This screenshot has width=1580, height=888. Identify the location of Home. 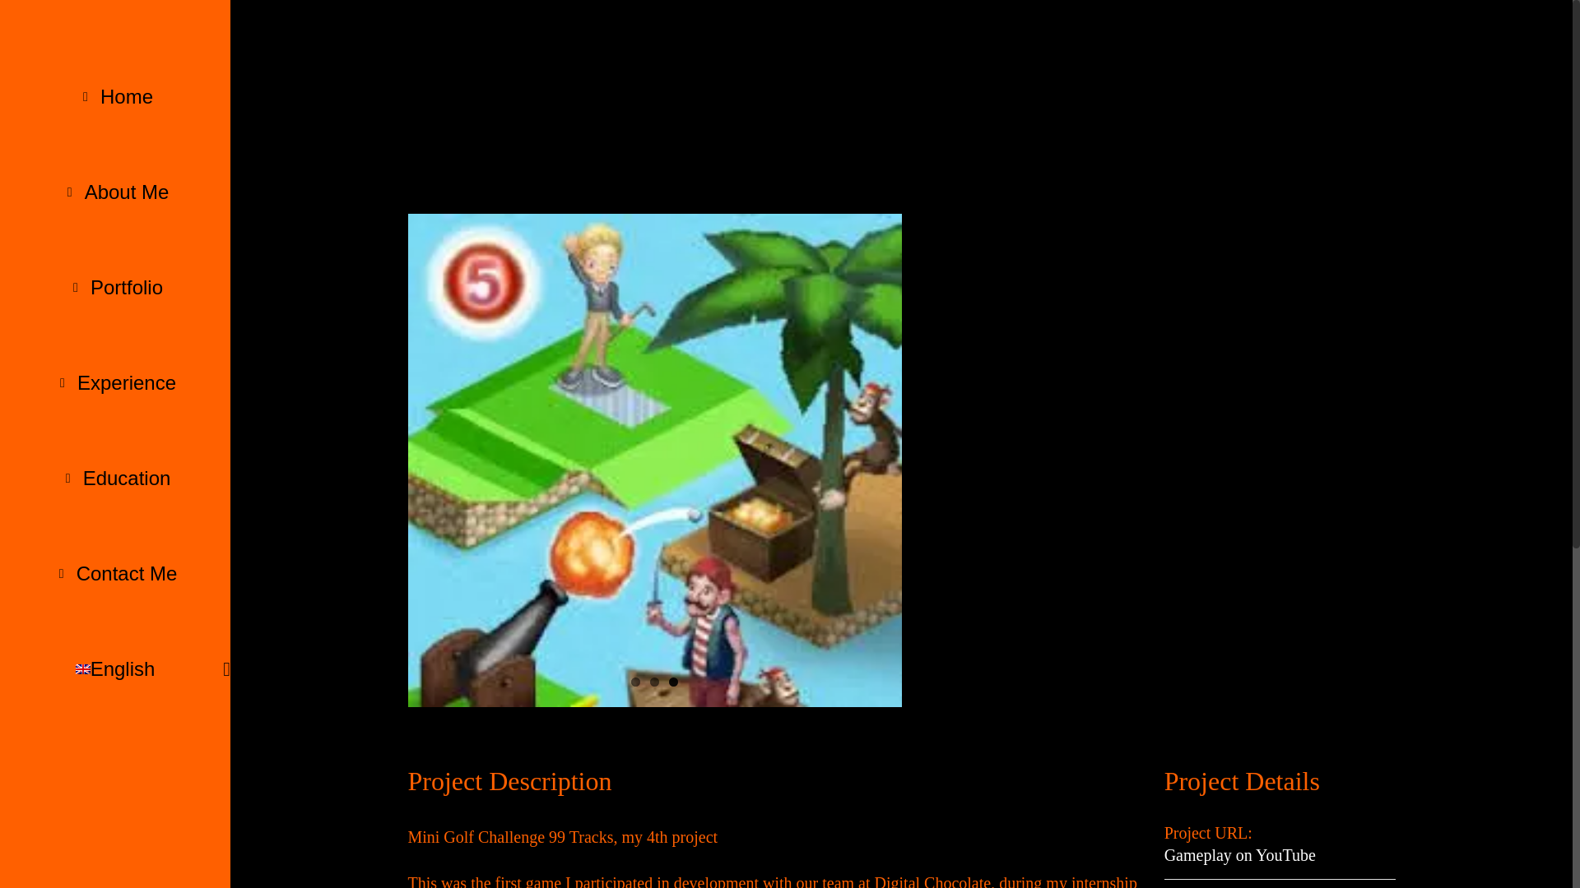
(115, 97).